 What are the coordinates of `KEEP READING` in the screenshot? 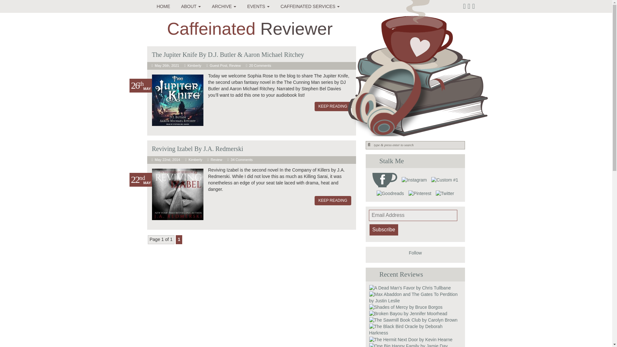 It's located at (333, 106).